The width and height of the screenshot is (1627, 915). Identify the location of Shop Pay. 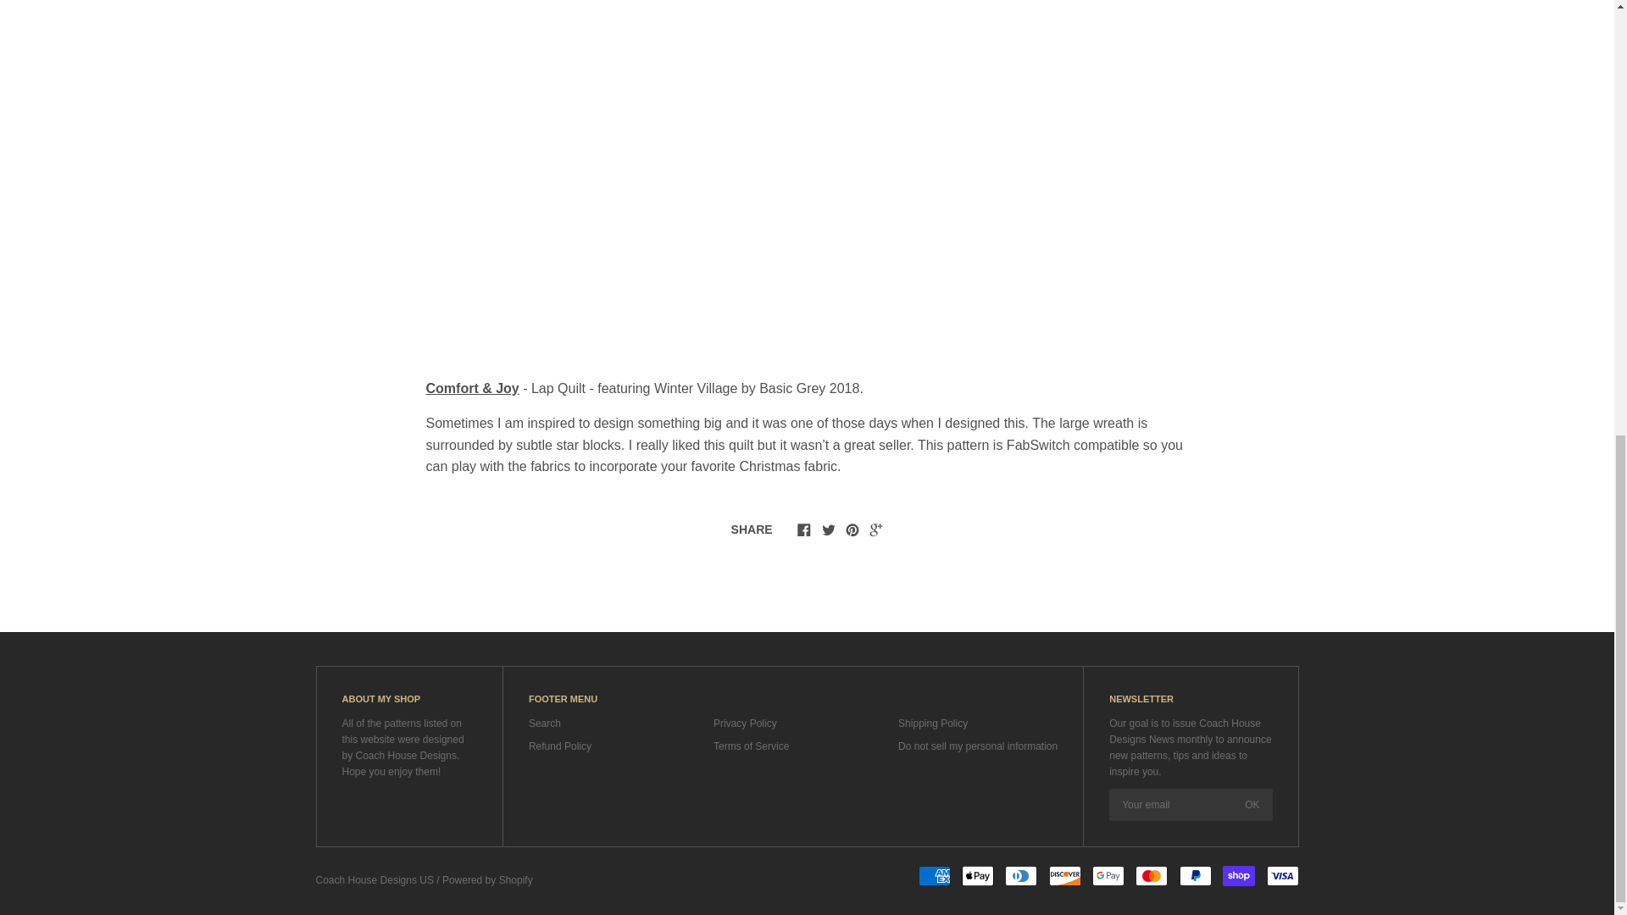
(1239, 876).